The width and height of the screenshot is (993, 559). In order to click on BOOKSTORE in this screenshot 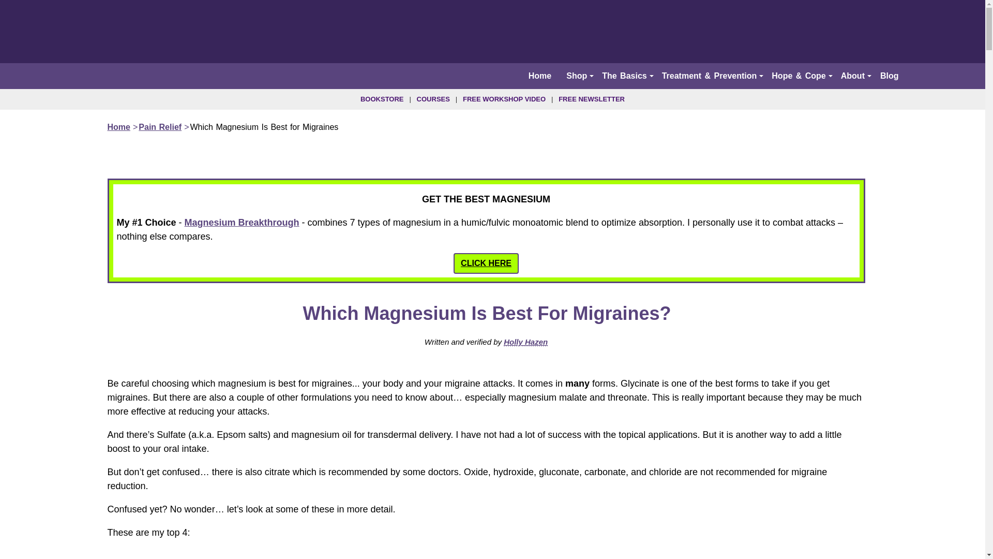, I will do `click(382, 98)`.